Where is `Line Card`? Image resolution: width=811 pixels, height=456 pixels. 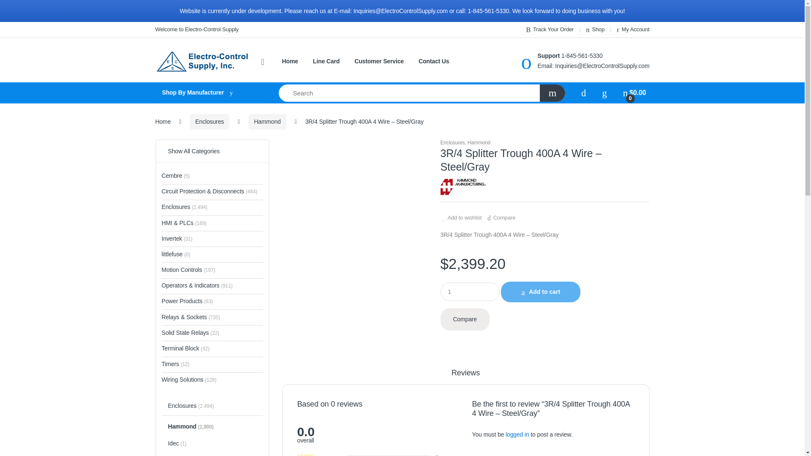
Line Card is located at coordinates (326, 62).